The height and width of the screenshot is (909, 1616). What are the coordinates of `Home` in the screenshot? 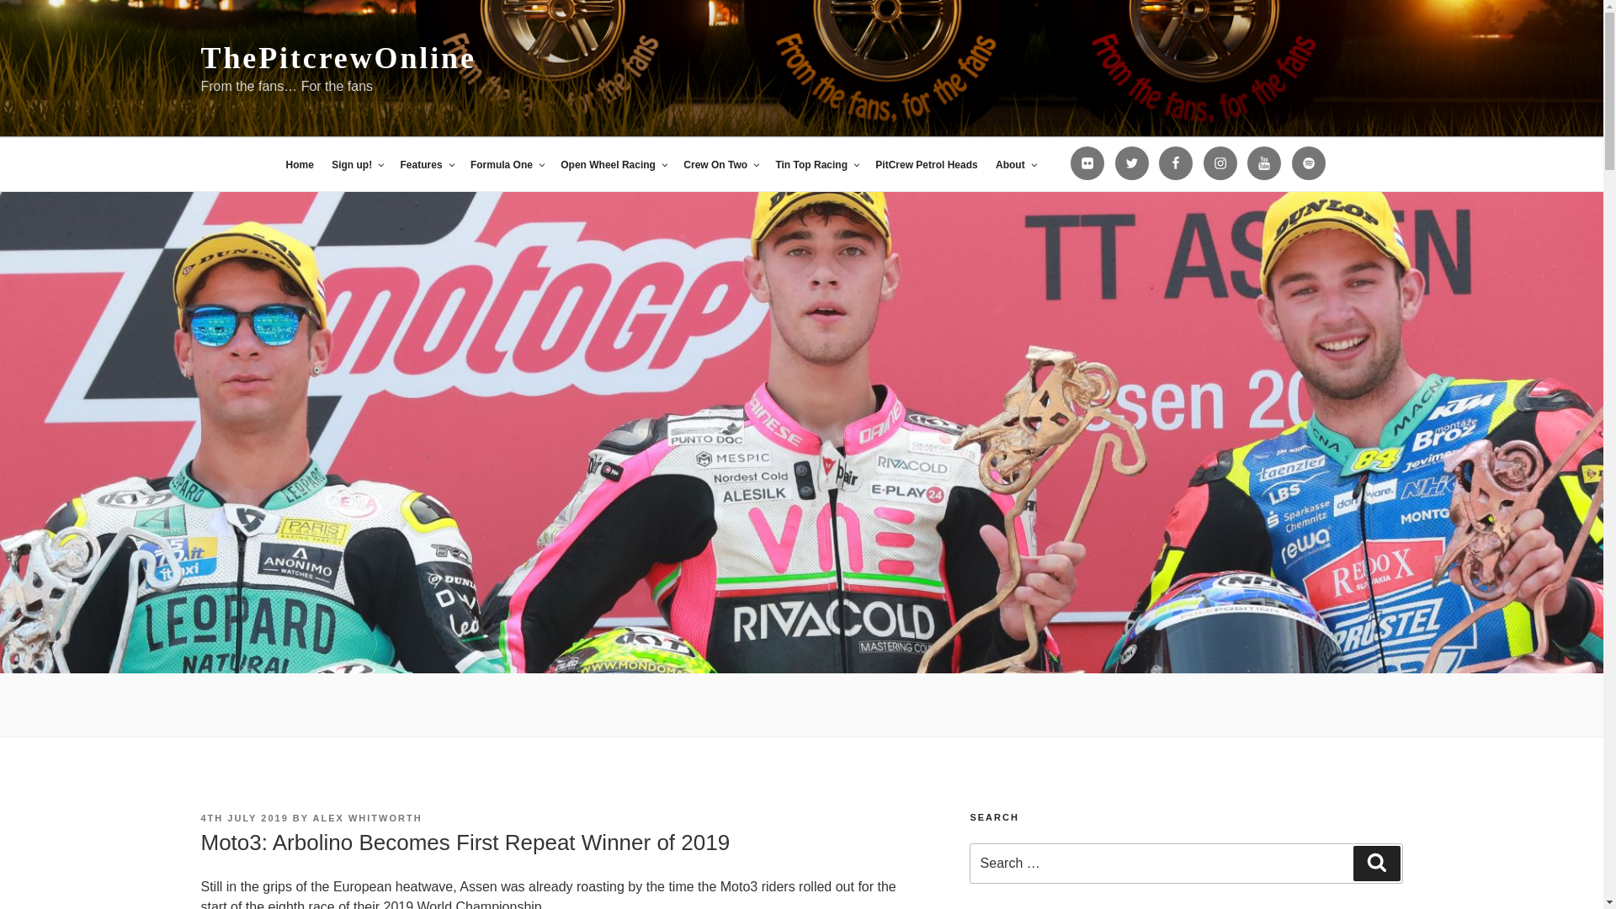 It's located at (299, 165).